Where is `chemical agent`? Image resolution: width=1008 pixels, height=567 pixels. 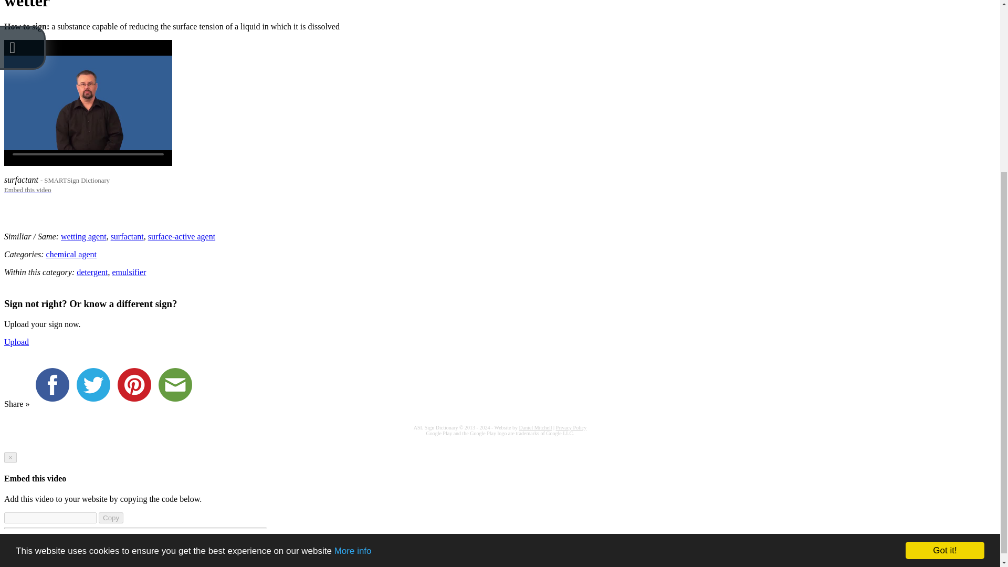
chemical agent is located at coordinates (71, 254).